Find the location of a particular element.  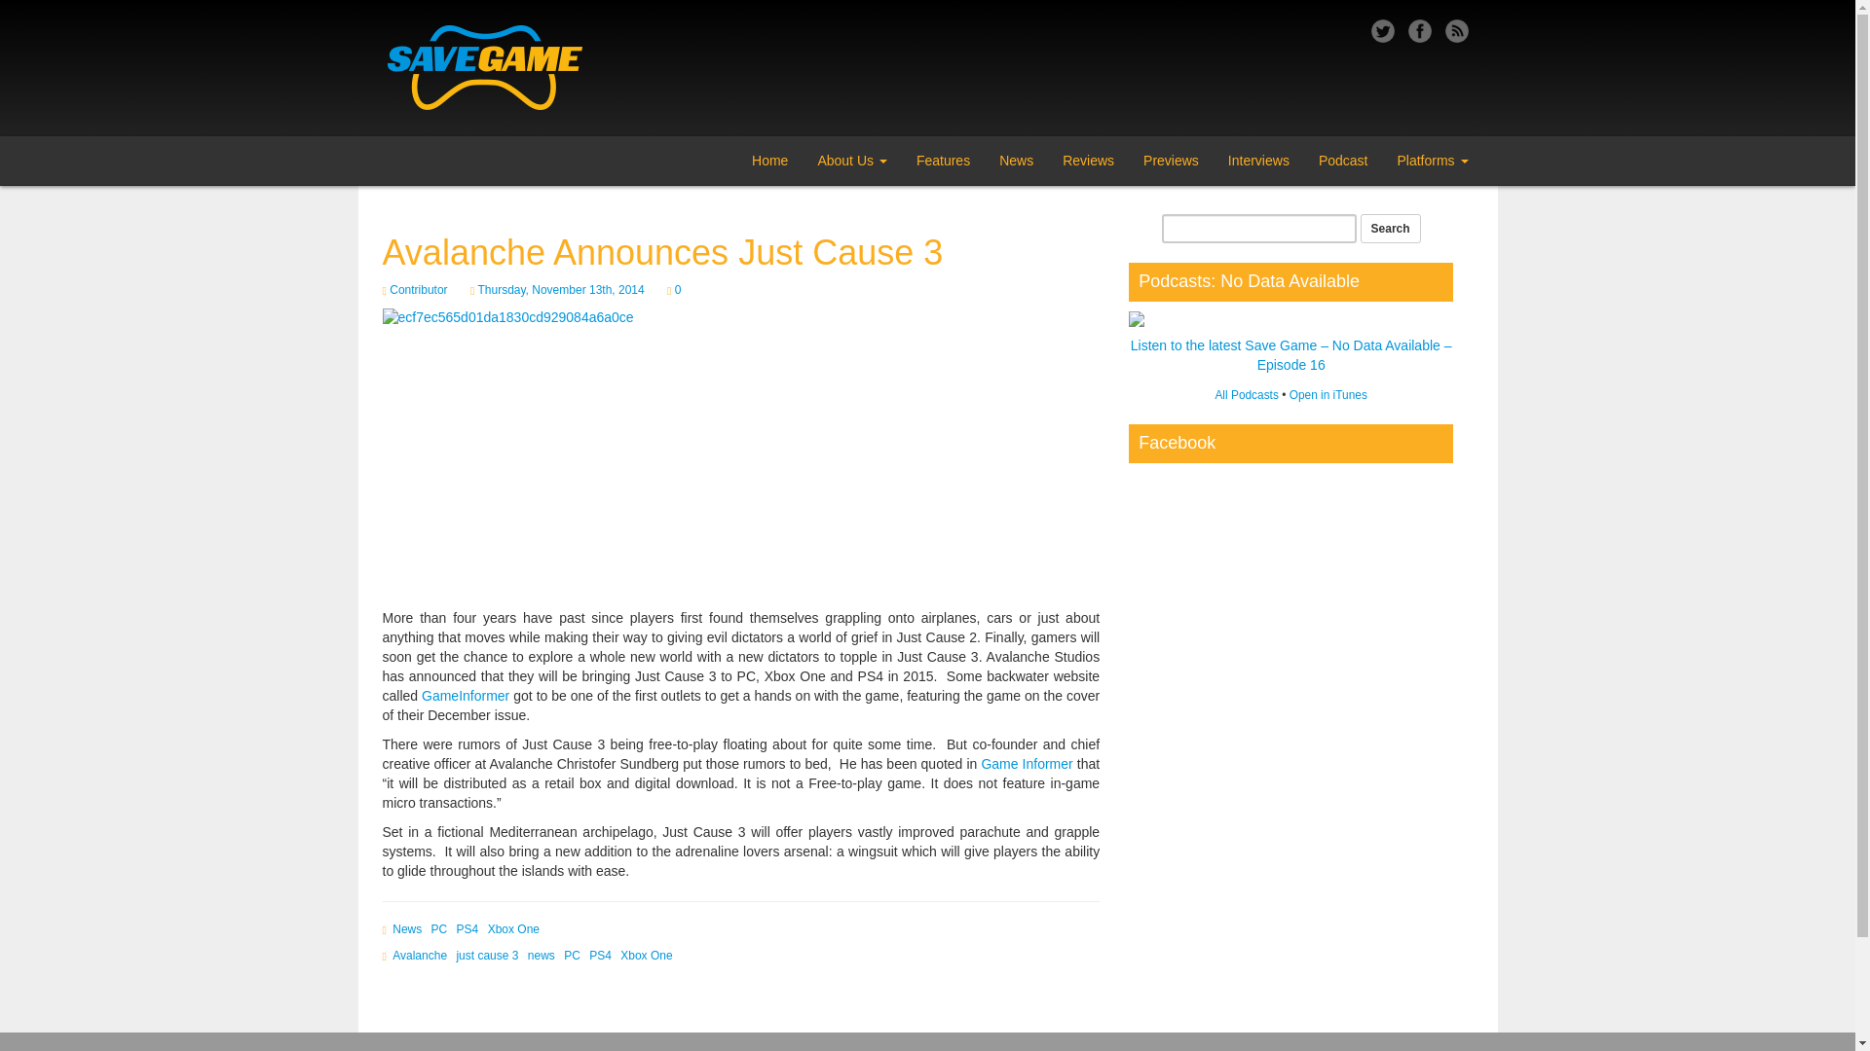

Interviews is located at coordinates (1258, 161).